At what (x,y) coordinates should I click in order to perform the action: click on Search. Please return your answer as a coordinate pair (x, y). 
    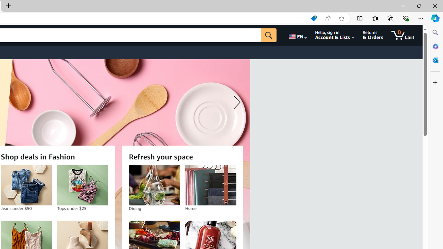
    Looking at the image, I should click on (435, 33).